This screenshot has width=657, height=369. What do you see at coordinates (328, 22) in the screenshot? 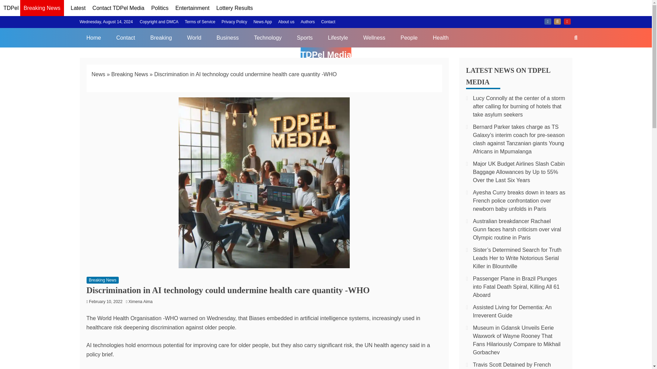
I see `Contact` at bounding box center [328, 22].